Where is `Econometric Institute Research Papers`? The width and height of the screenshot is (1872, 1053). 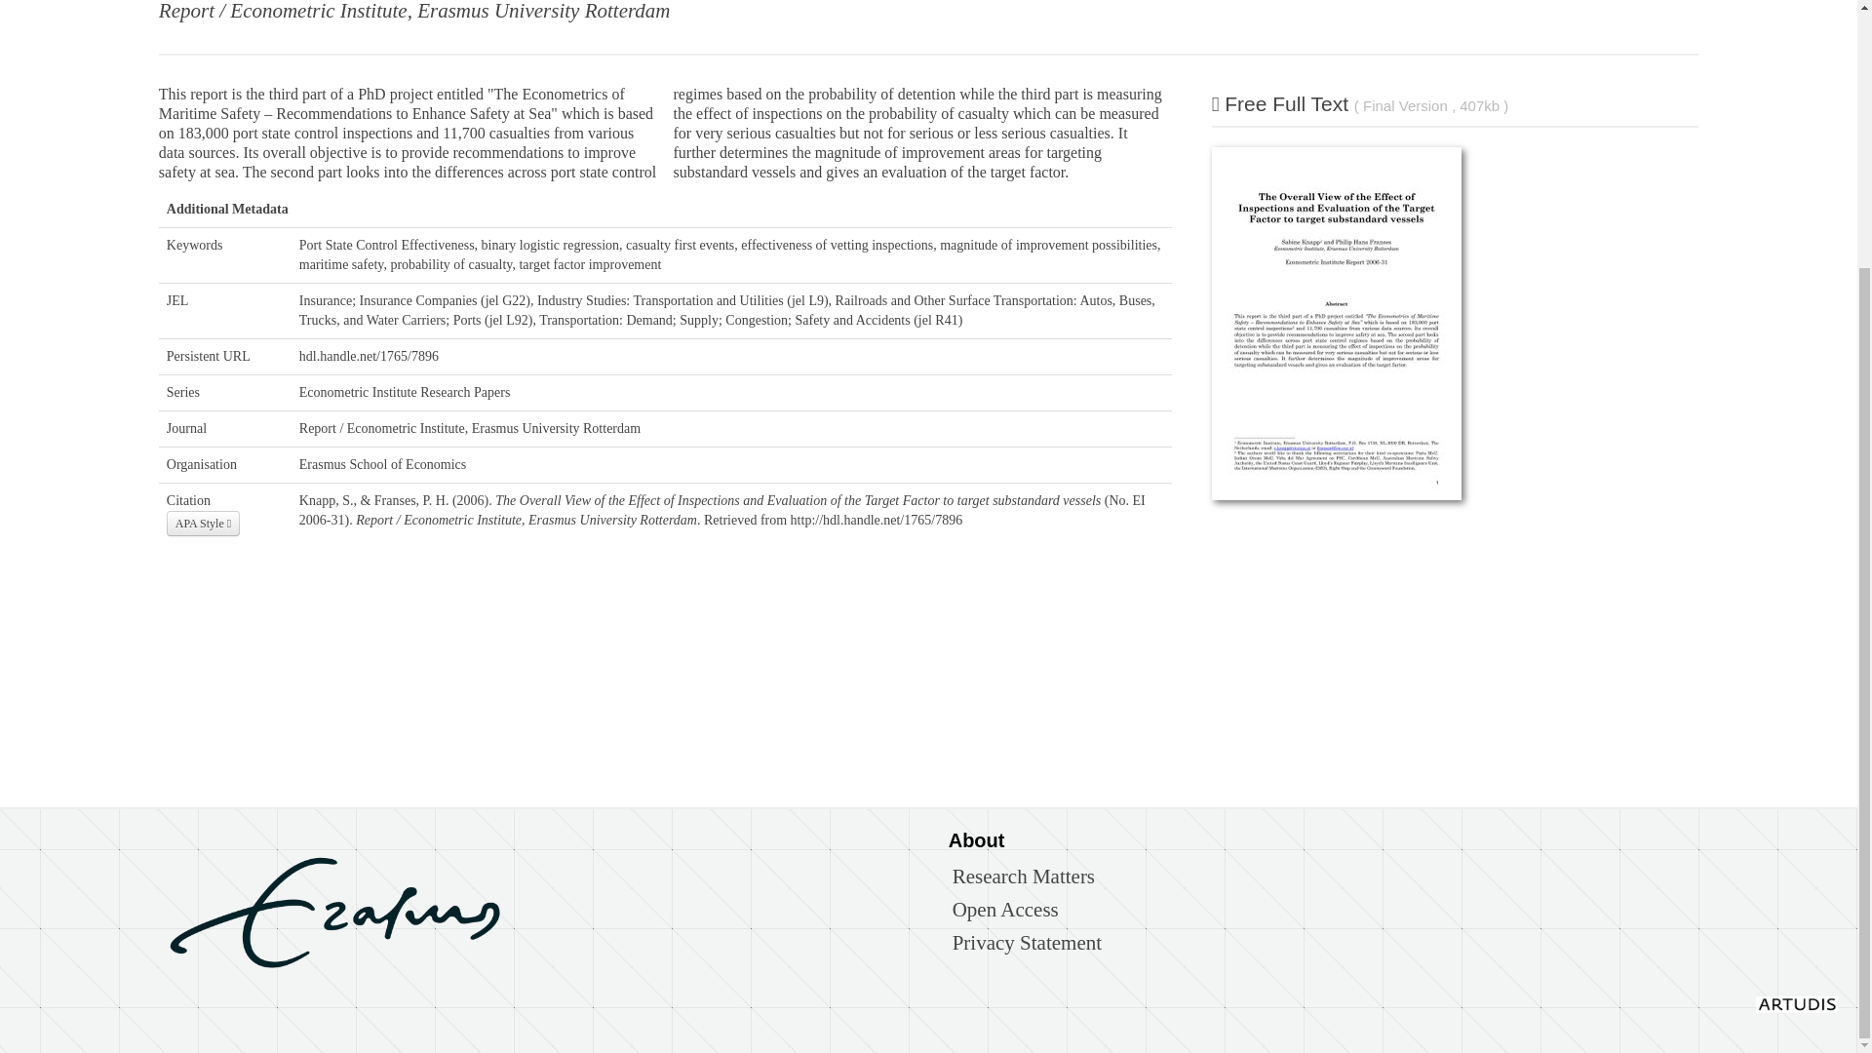
Econometric Institute Research Papers is located at coordinates (406, 392).